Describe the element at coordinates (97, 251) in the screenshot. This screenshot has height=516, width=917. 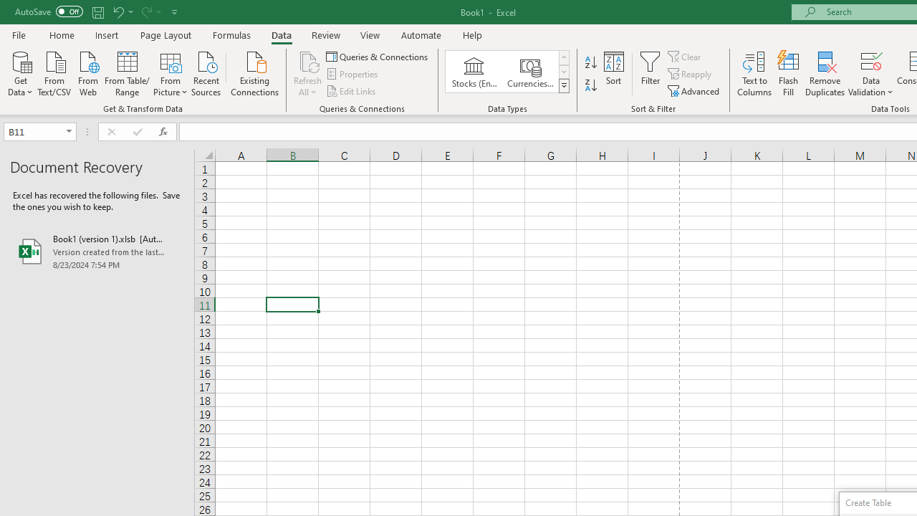
I see `Book1 (version 1).xlsb  [AutoRecovered]` at that location.